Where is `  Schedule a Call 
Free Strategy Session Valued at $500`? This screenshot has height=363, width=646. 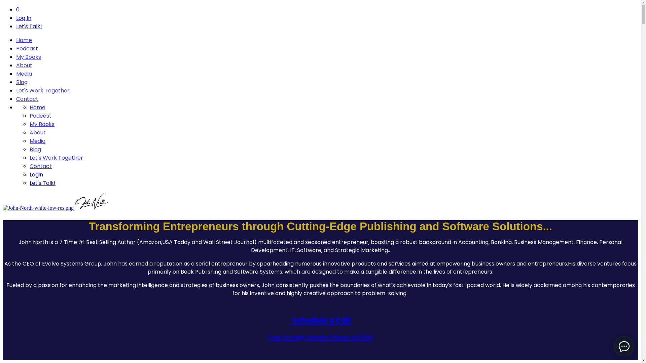
  Schedule a Call 
Free Strategy Session Valued at $500 is located at coordinates (321, 327).